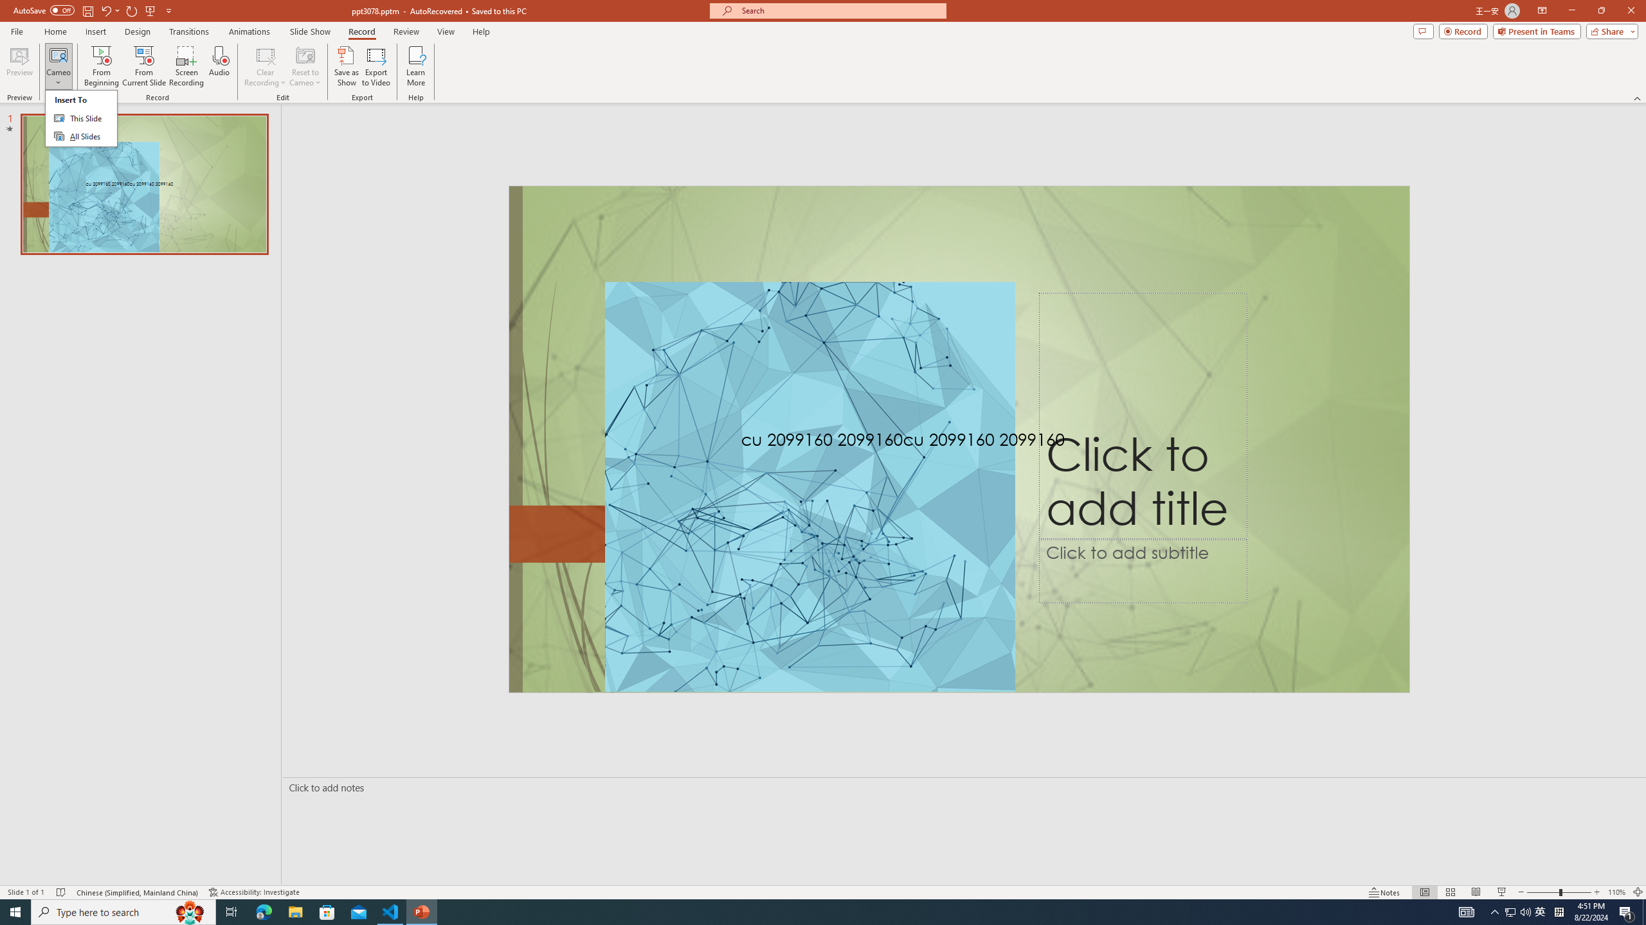 Image resolution: width=1646 pixels, height=925 pixels. Describe the element at coordinates (101, 66) in the screenshot. I see `File Tab` at that location.